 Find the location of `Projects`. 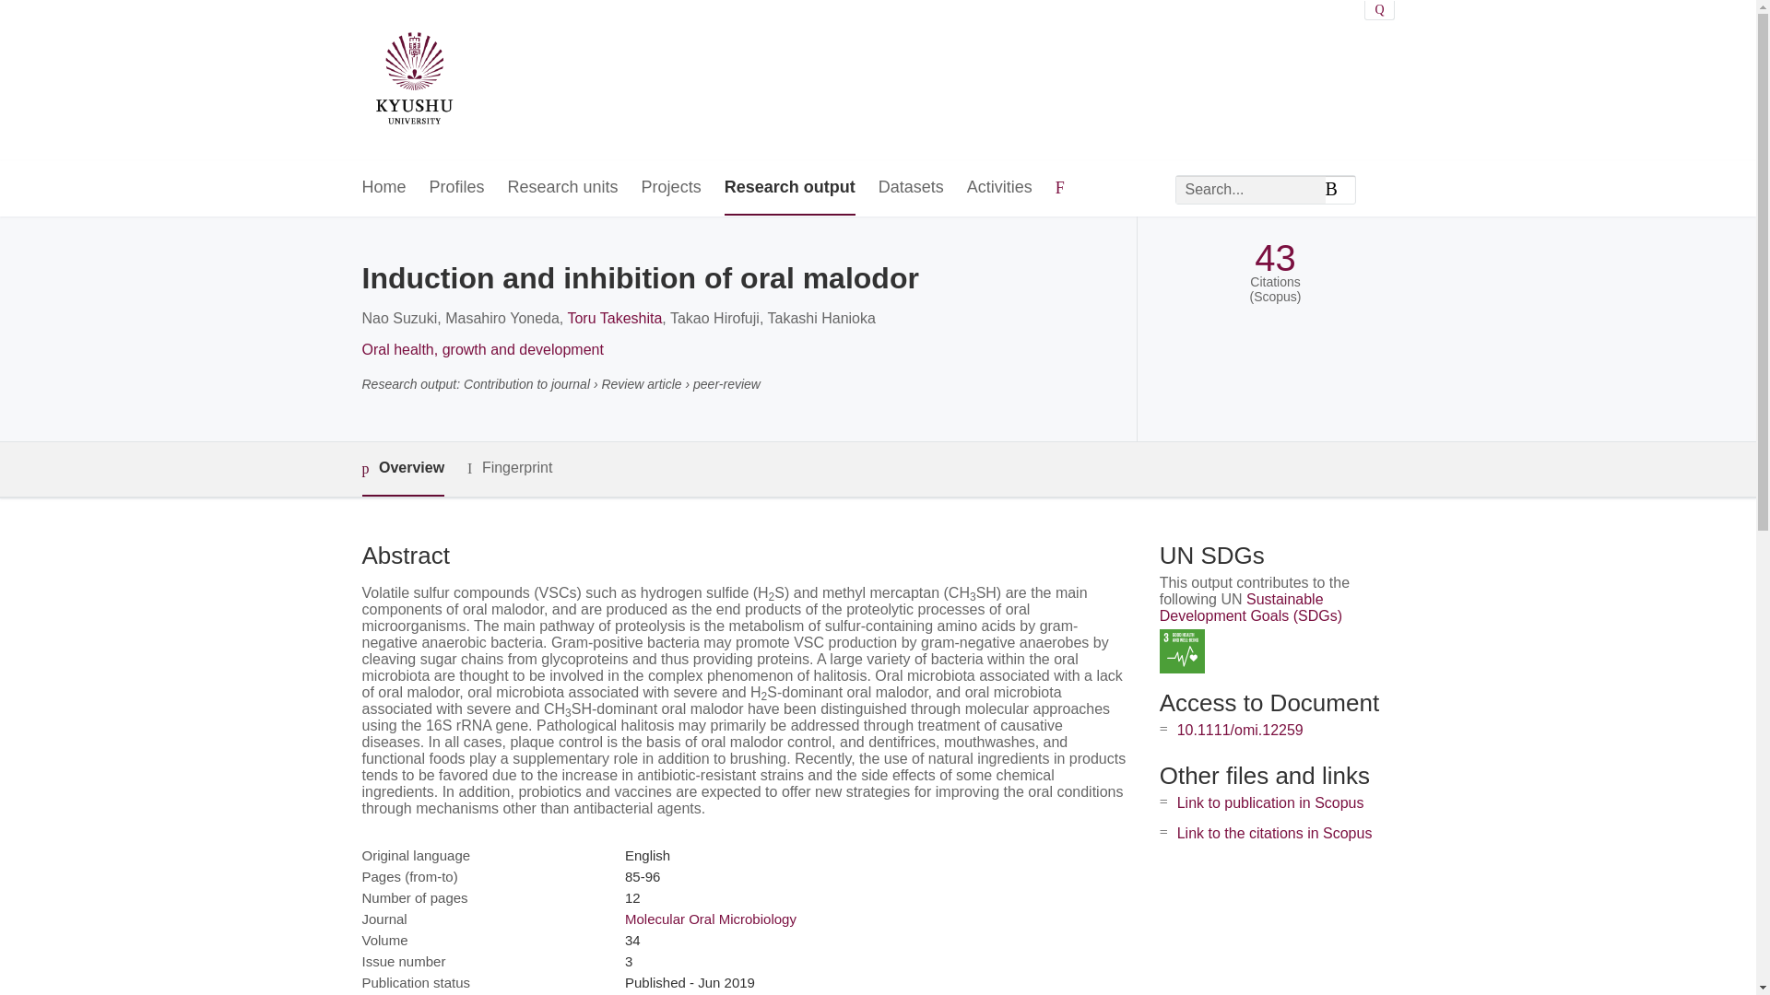

Projects is located at coordinates (671, 188).